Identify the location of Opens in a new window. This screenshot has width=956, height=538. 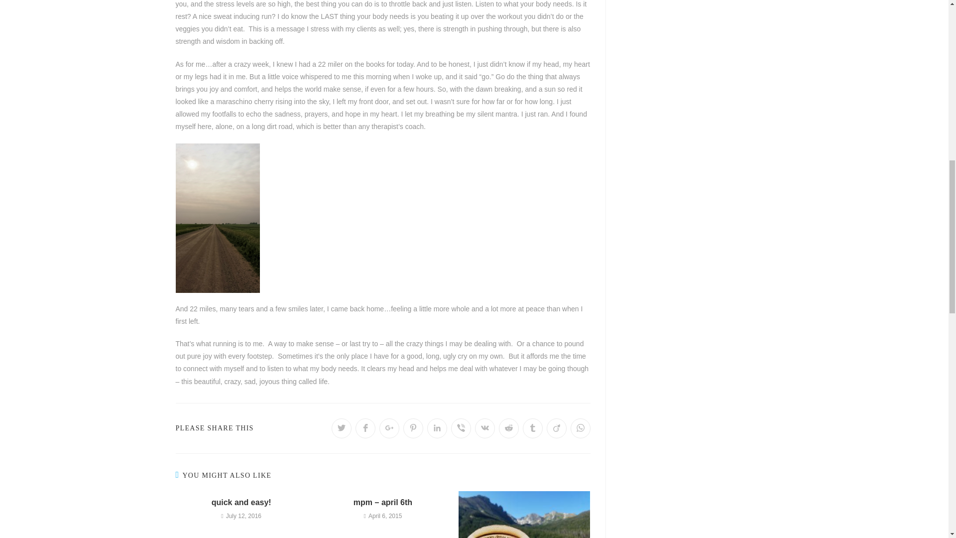
(342, 428).